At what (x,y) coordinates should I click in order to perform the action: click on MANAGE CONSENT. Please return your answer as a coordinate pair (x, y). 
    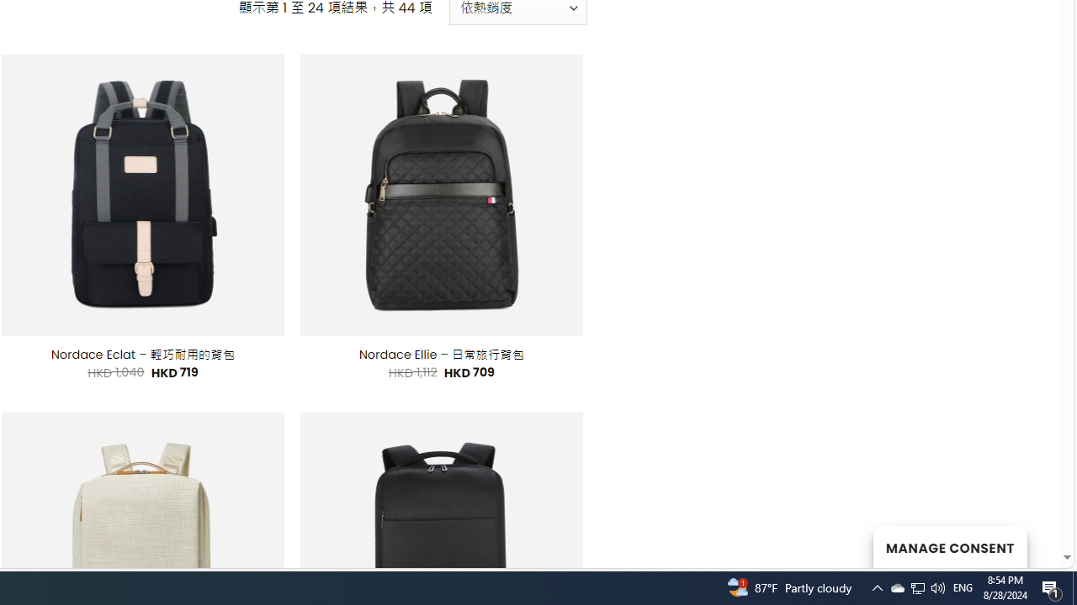
    Looking at the image, I should click on (949, 546).